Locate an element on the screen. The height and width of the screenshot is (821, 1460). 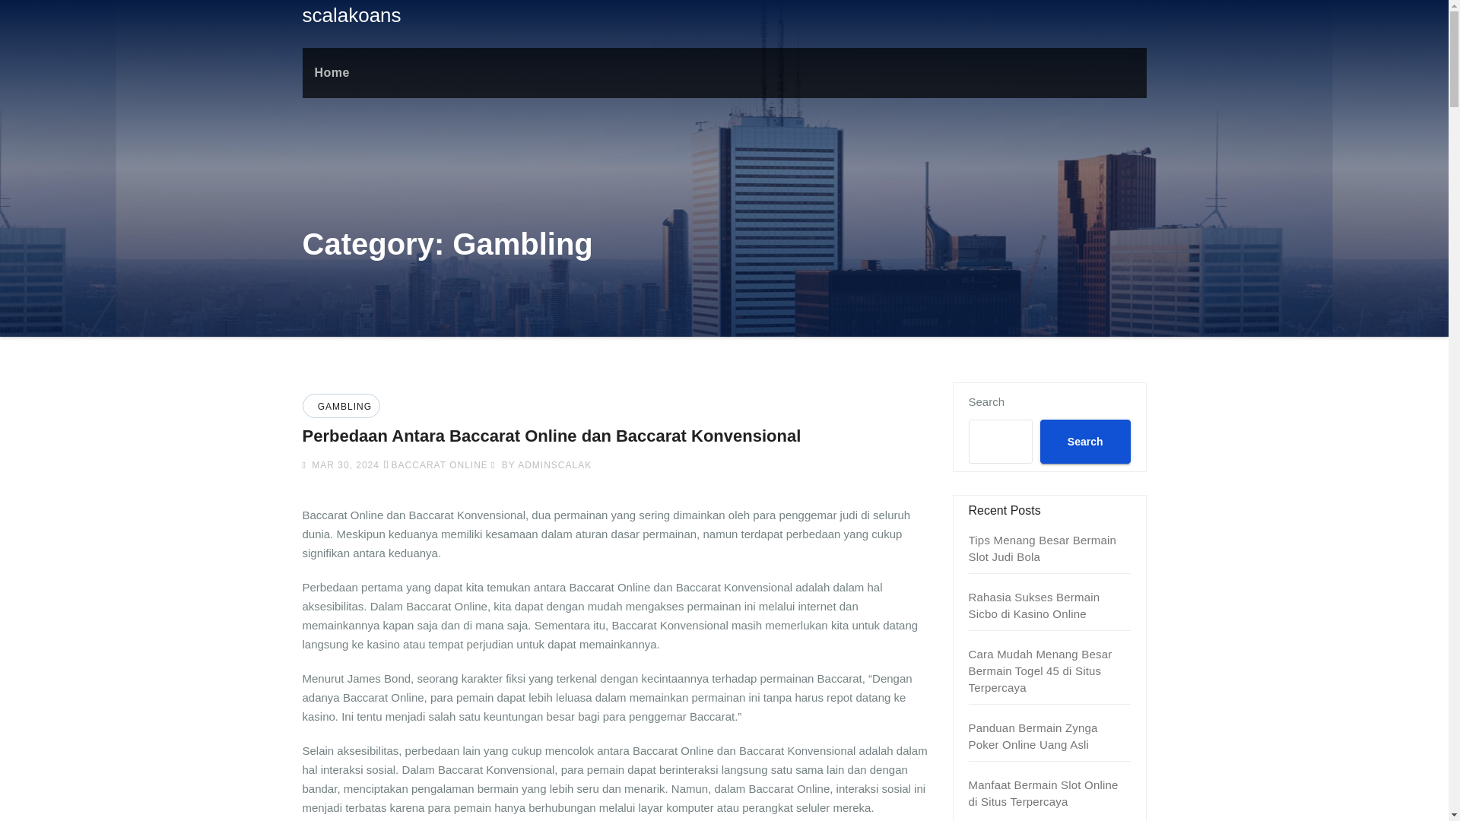
Home is located at coordinates (332, 72).